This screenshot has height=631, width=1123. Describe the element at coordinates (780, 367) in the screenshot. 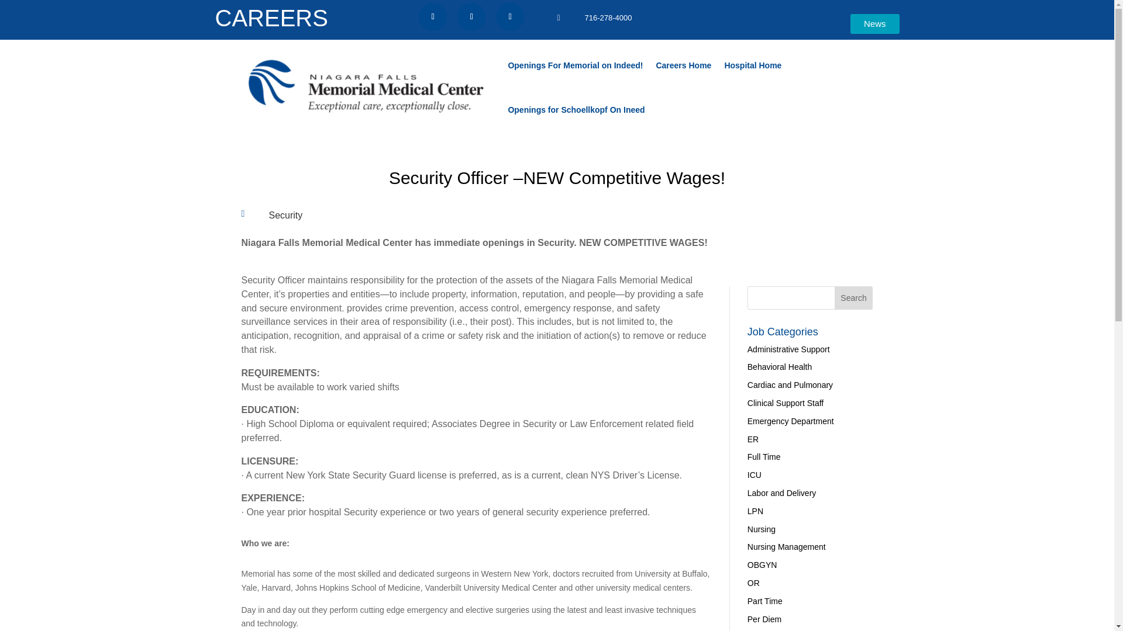

I see `Behavioral Health` at that location.